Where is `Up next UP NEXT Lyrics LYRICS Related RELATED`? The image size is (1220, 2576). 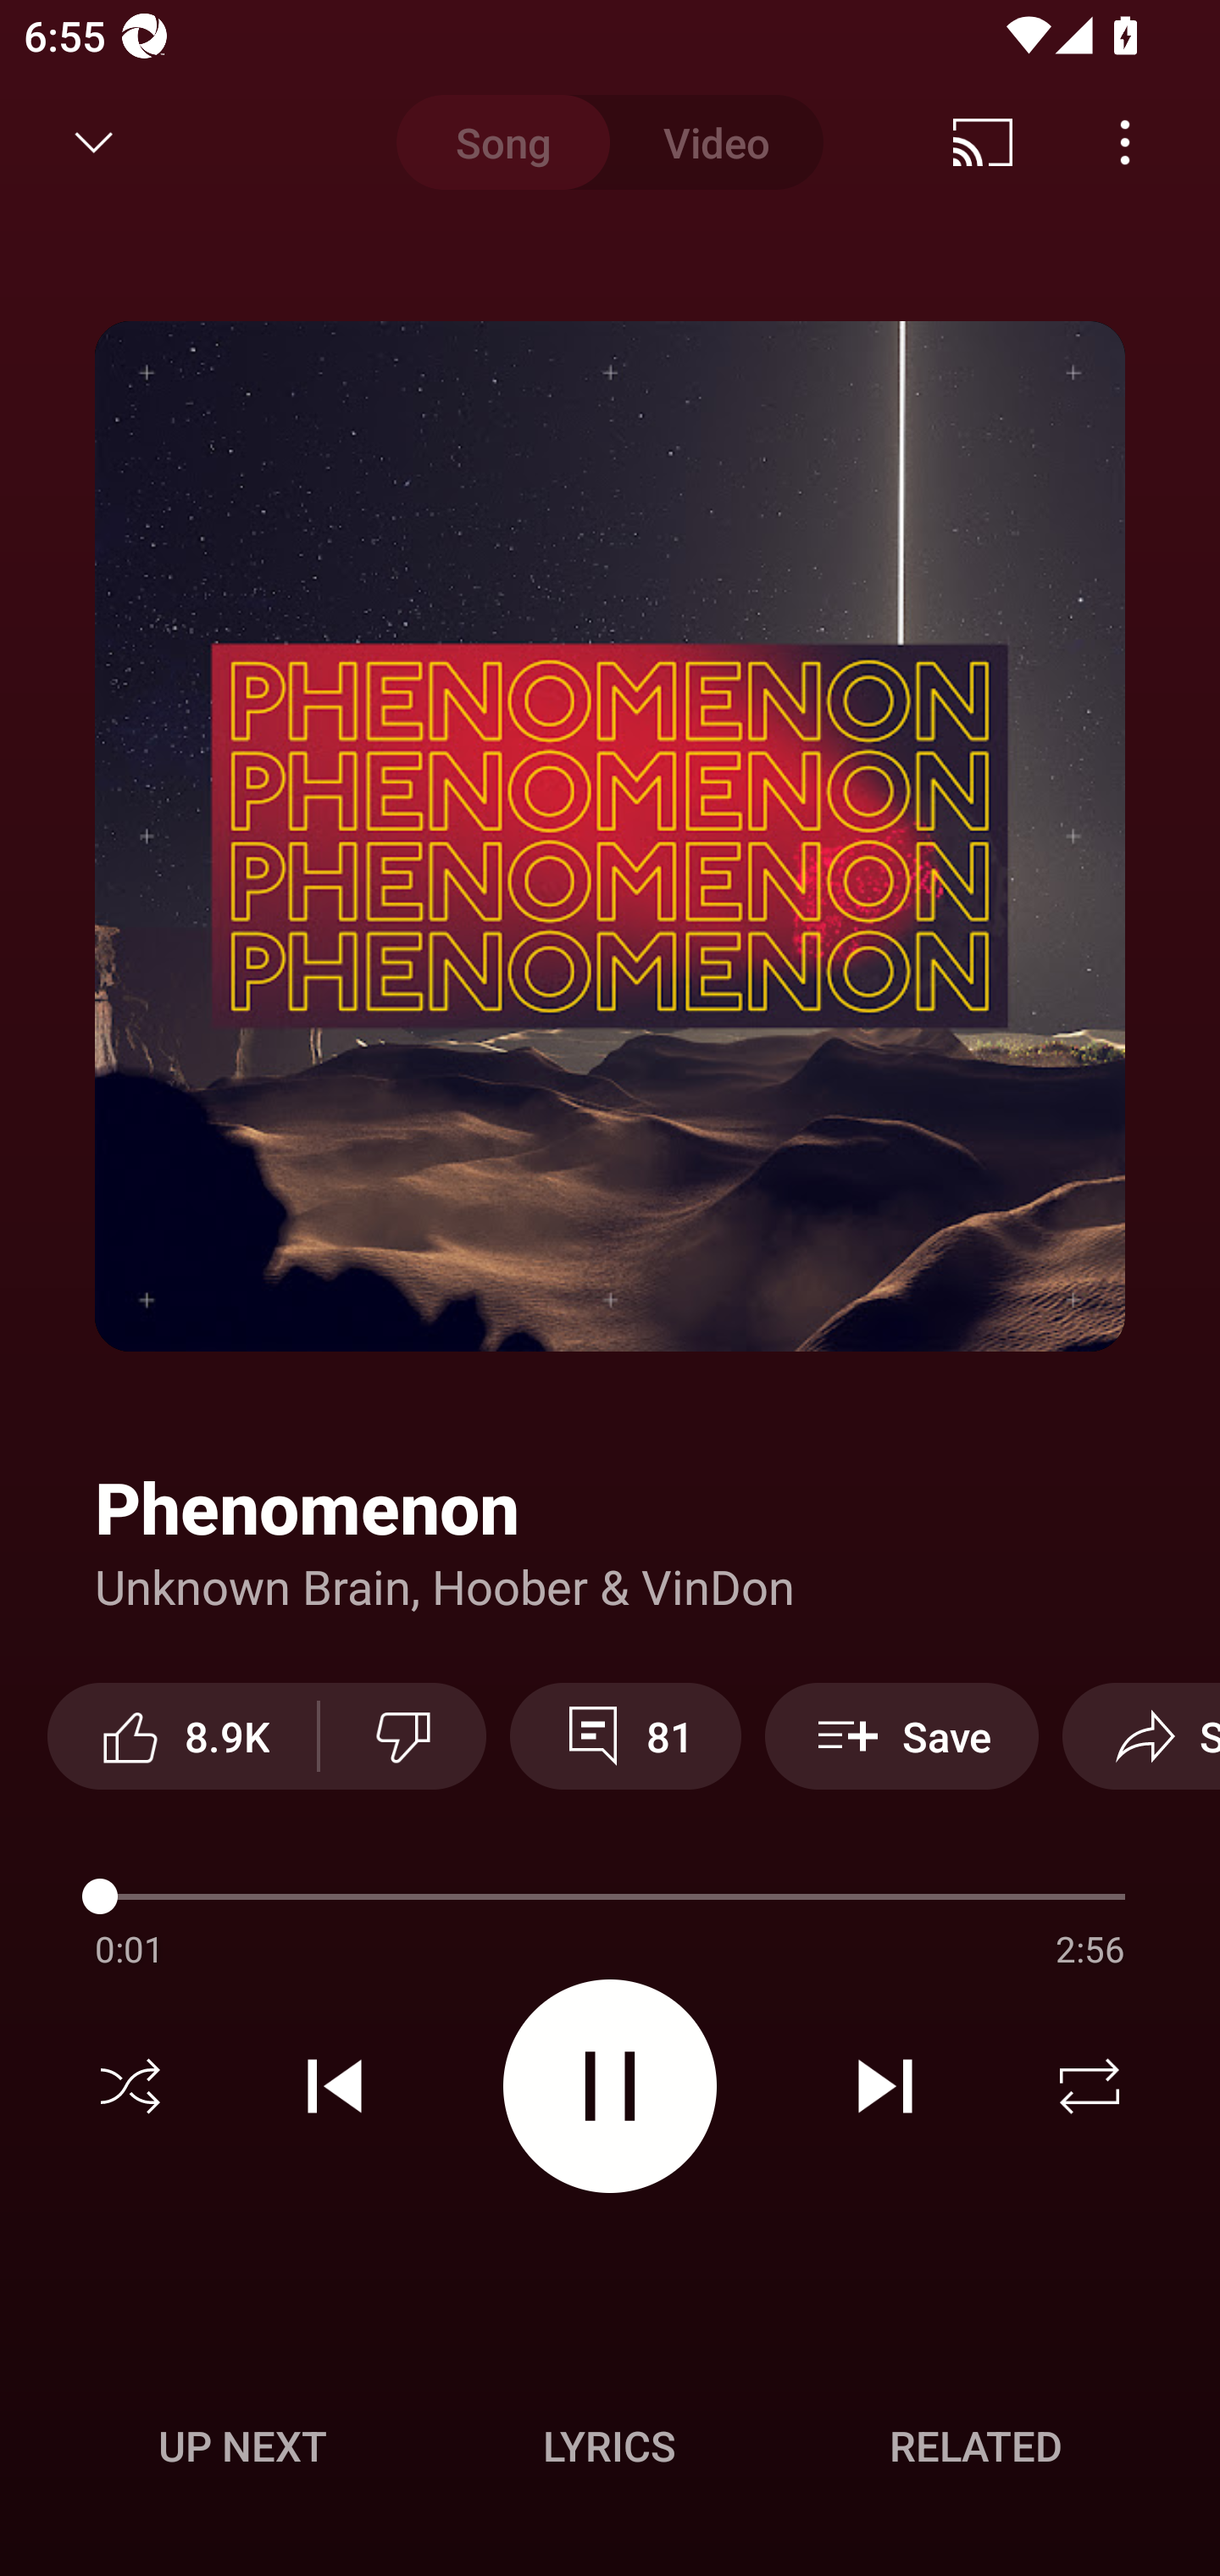 Up next UP NEXT Lyrics LYRICS Related RELATED is located at coordinates (610, 2451).